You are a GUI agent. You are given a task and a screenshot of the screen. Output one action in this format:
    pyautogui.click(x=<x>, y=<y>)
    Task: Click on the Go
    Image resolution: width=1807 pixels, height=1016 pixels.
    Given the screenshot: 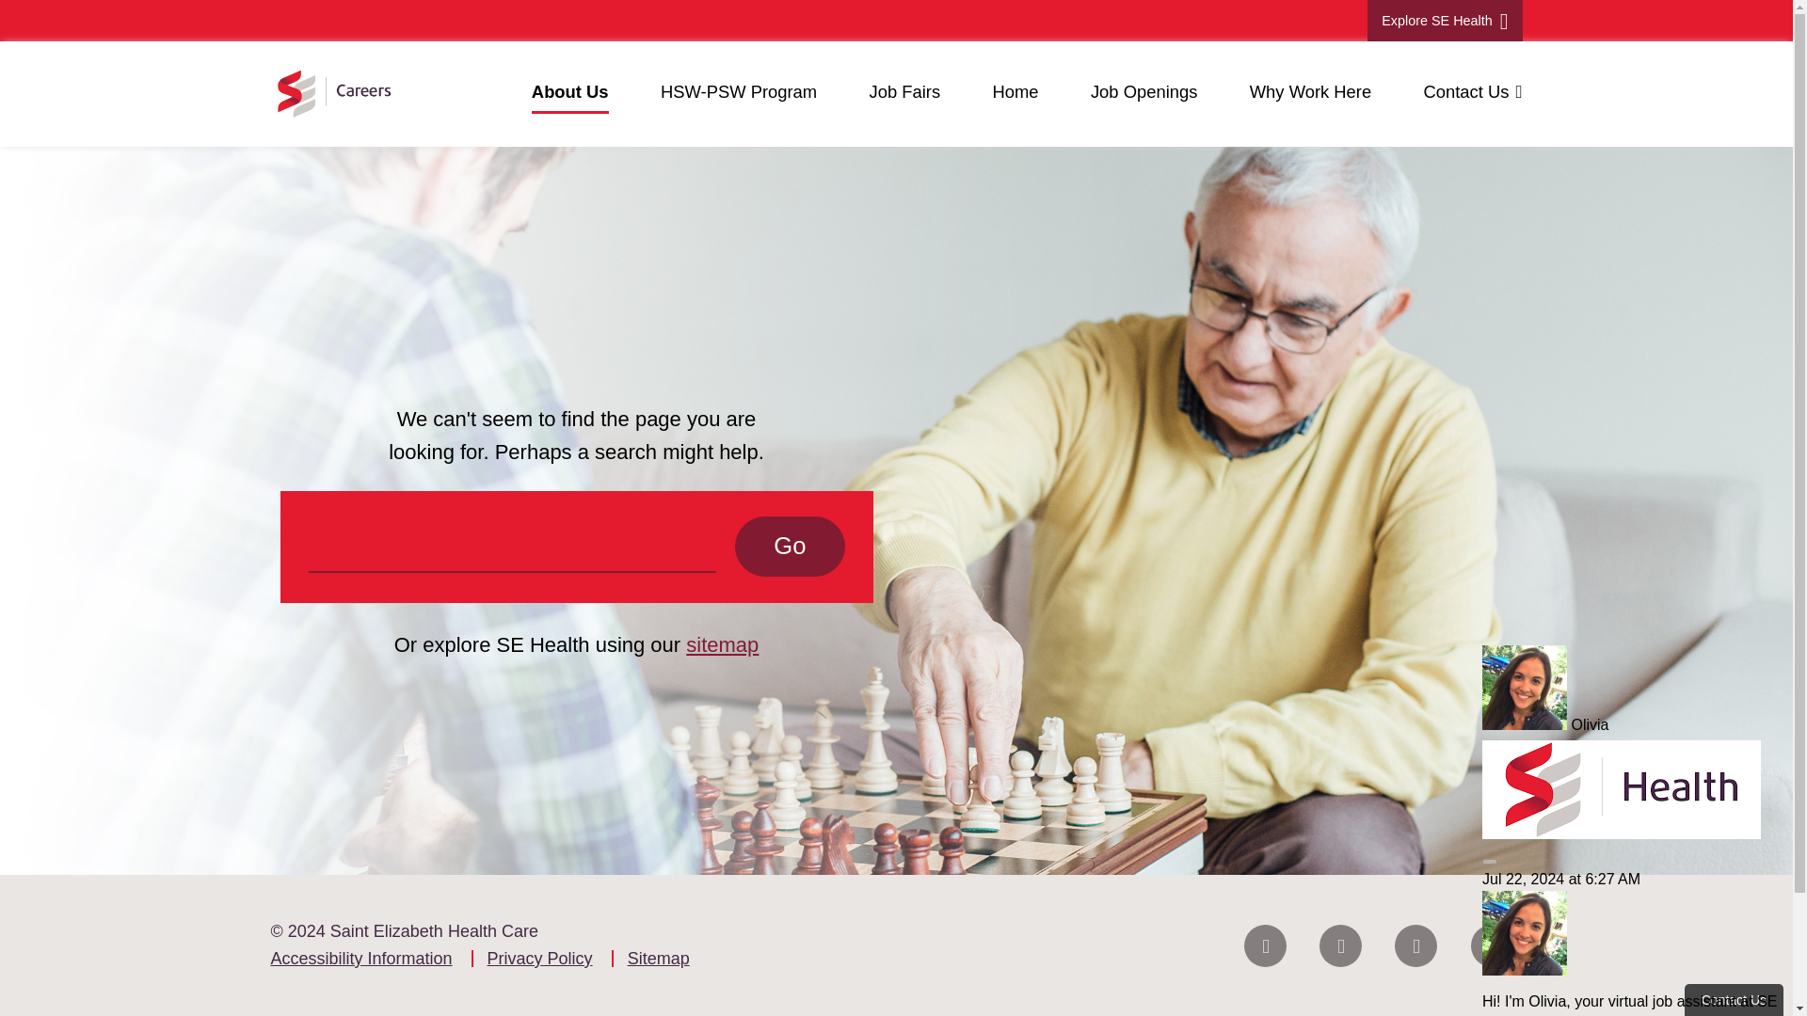 What is the action you would take?
    pyautogui.click(x=789, y=546)
    